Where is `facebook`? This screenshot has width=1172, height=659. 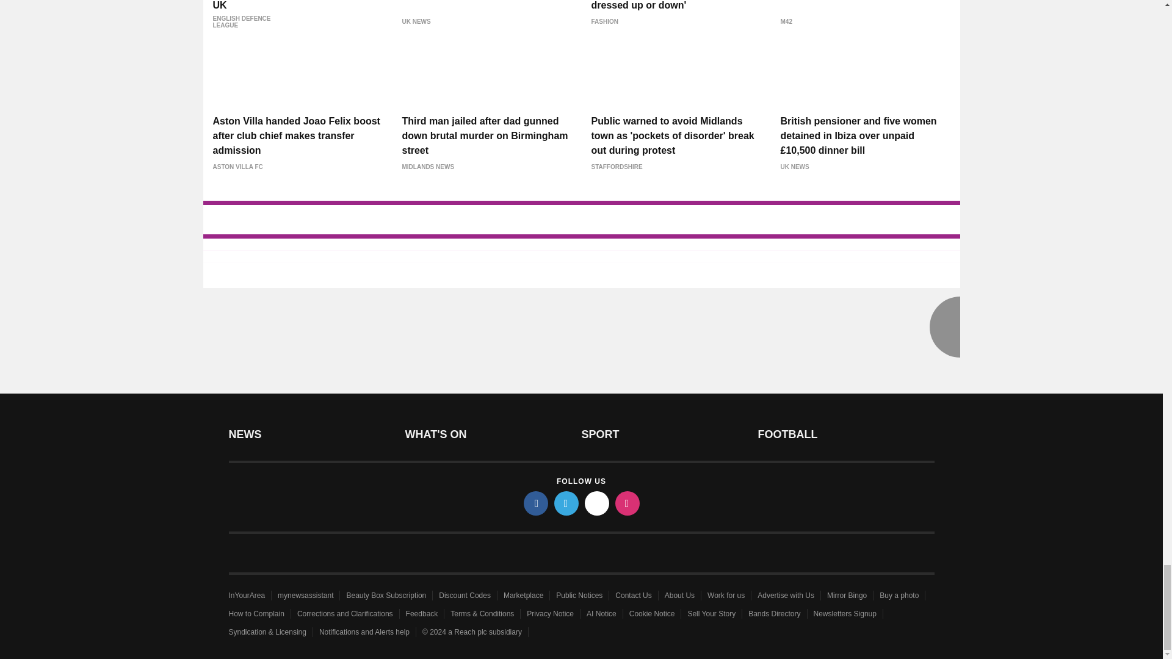
facebook is located at coordinates (536, 503).